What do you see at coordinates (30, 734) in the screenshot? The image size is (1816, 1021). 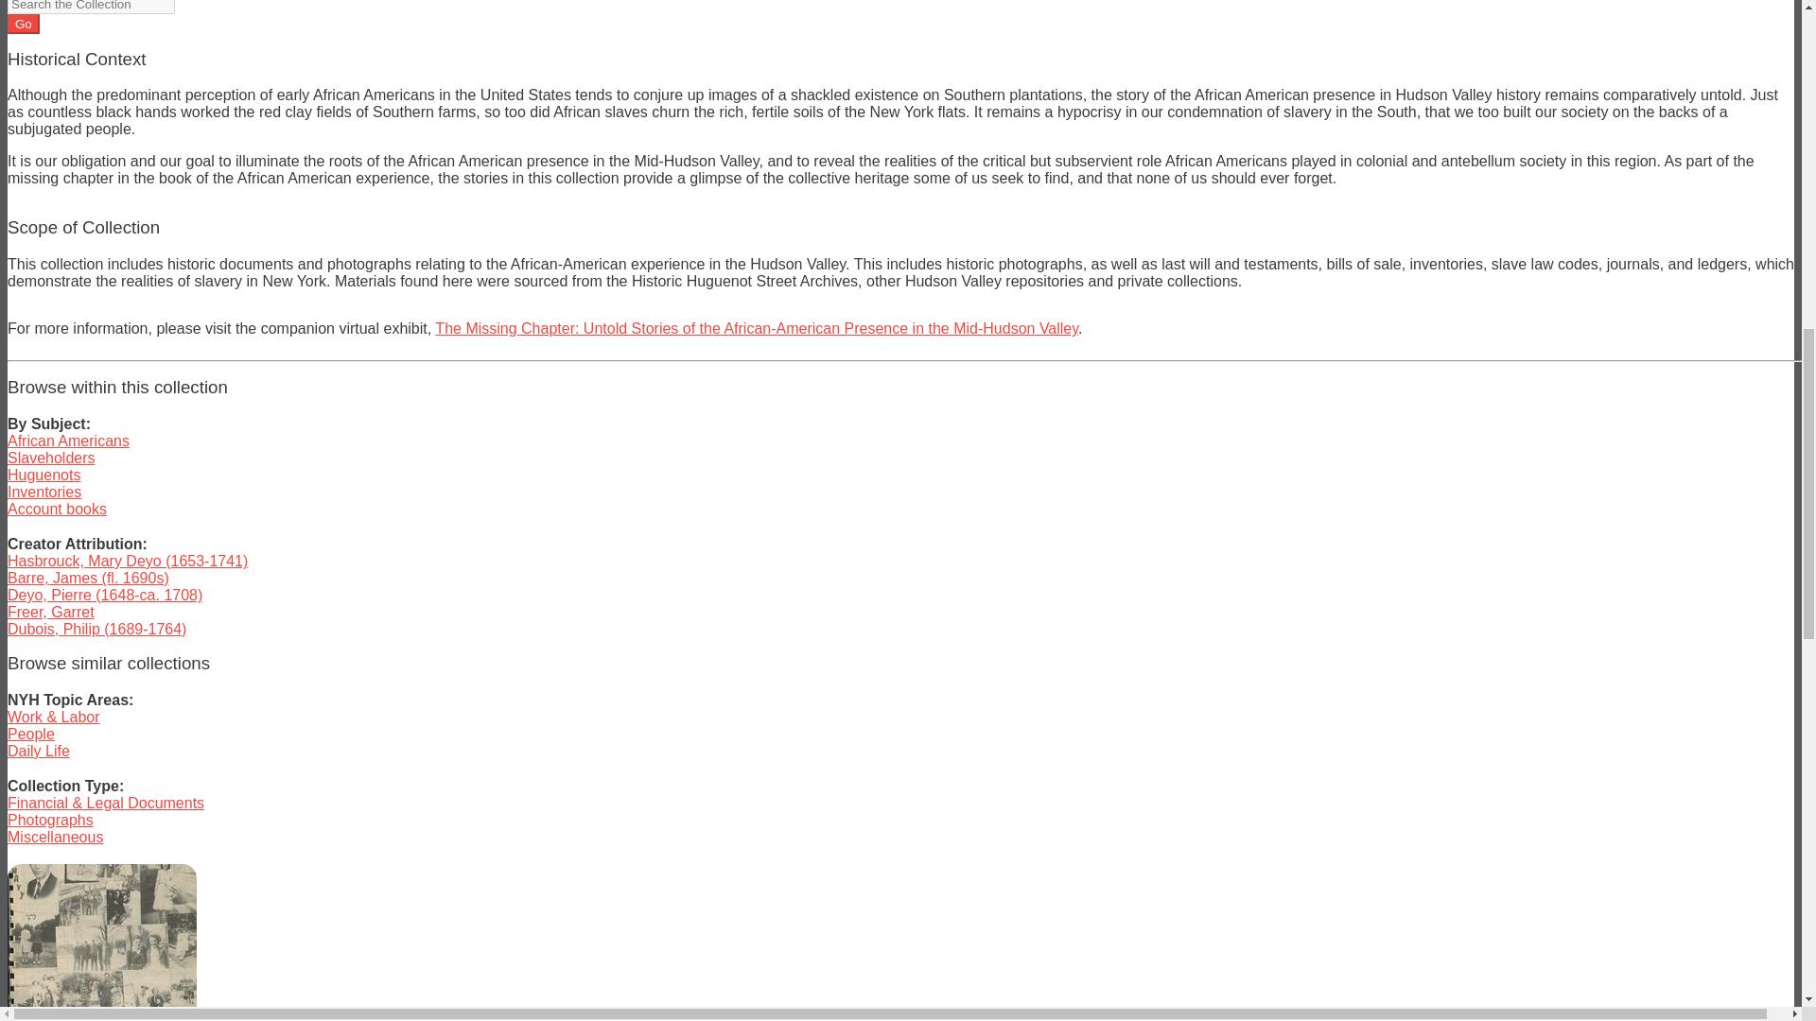 I see `People` at bounding box center [30, 734].